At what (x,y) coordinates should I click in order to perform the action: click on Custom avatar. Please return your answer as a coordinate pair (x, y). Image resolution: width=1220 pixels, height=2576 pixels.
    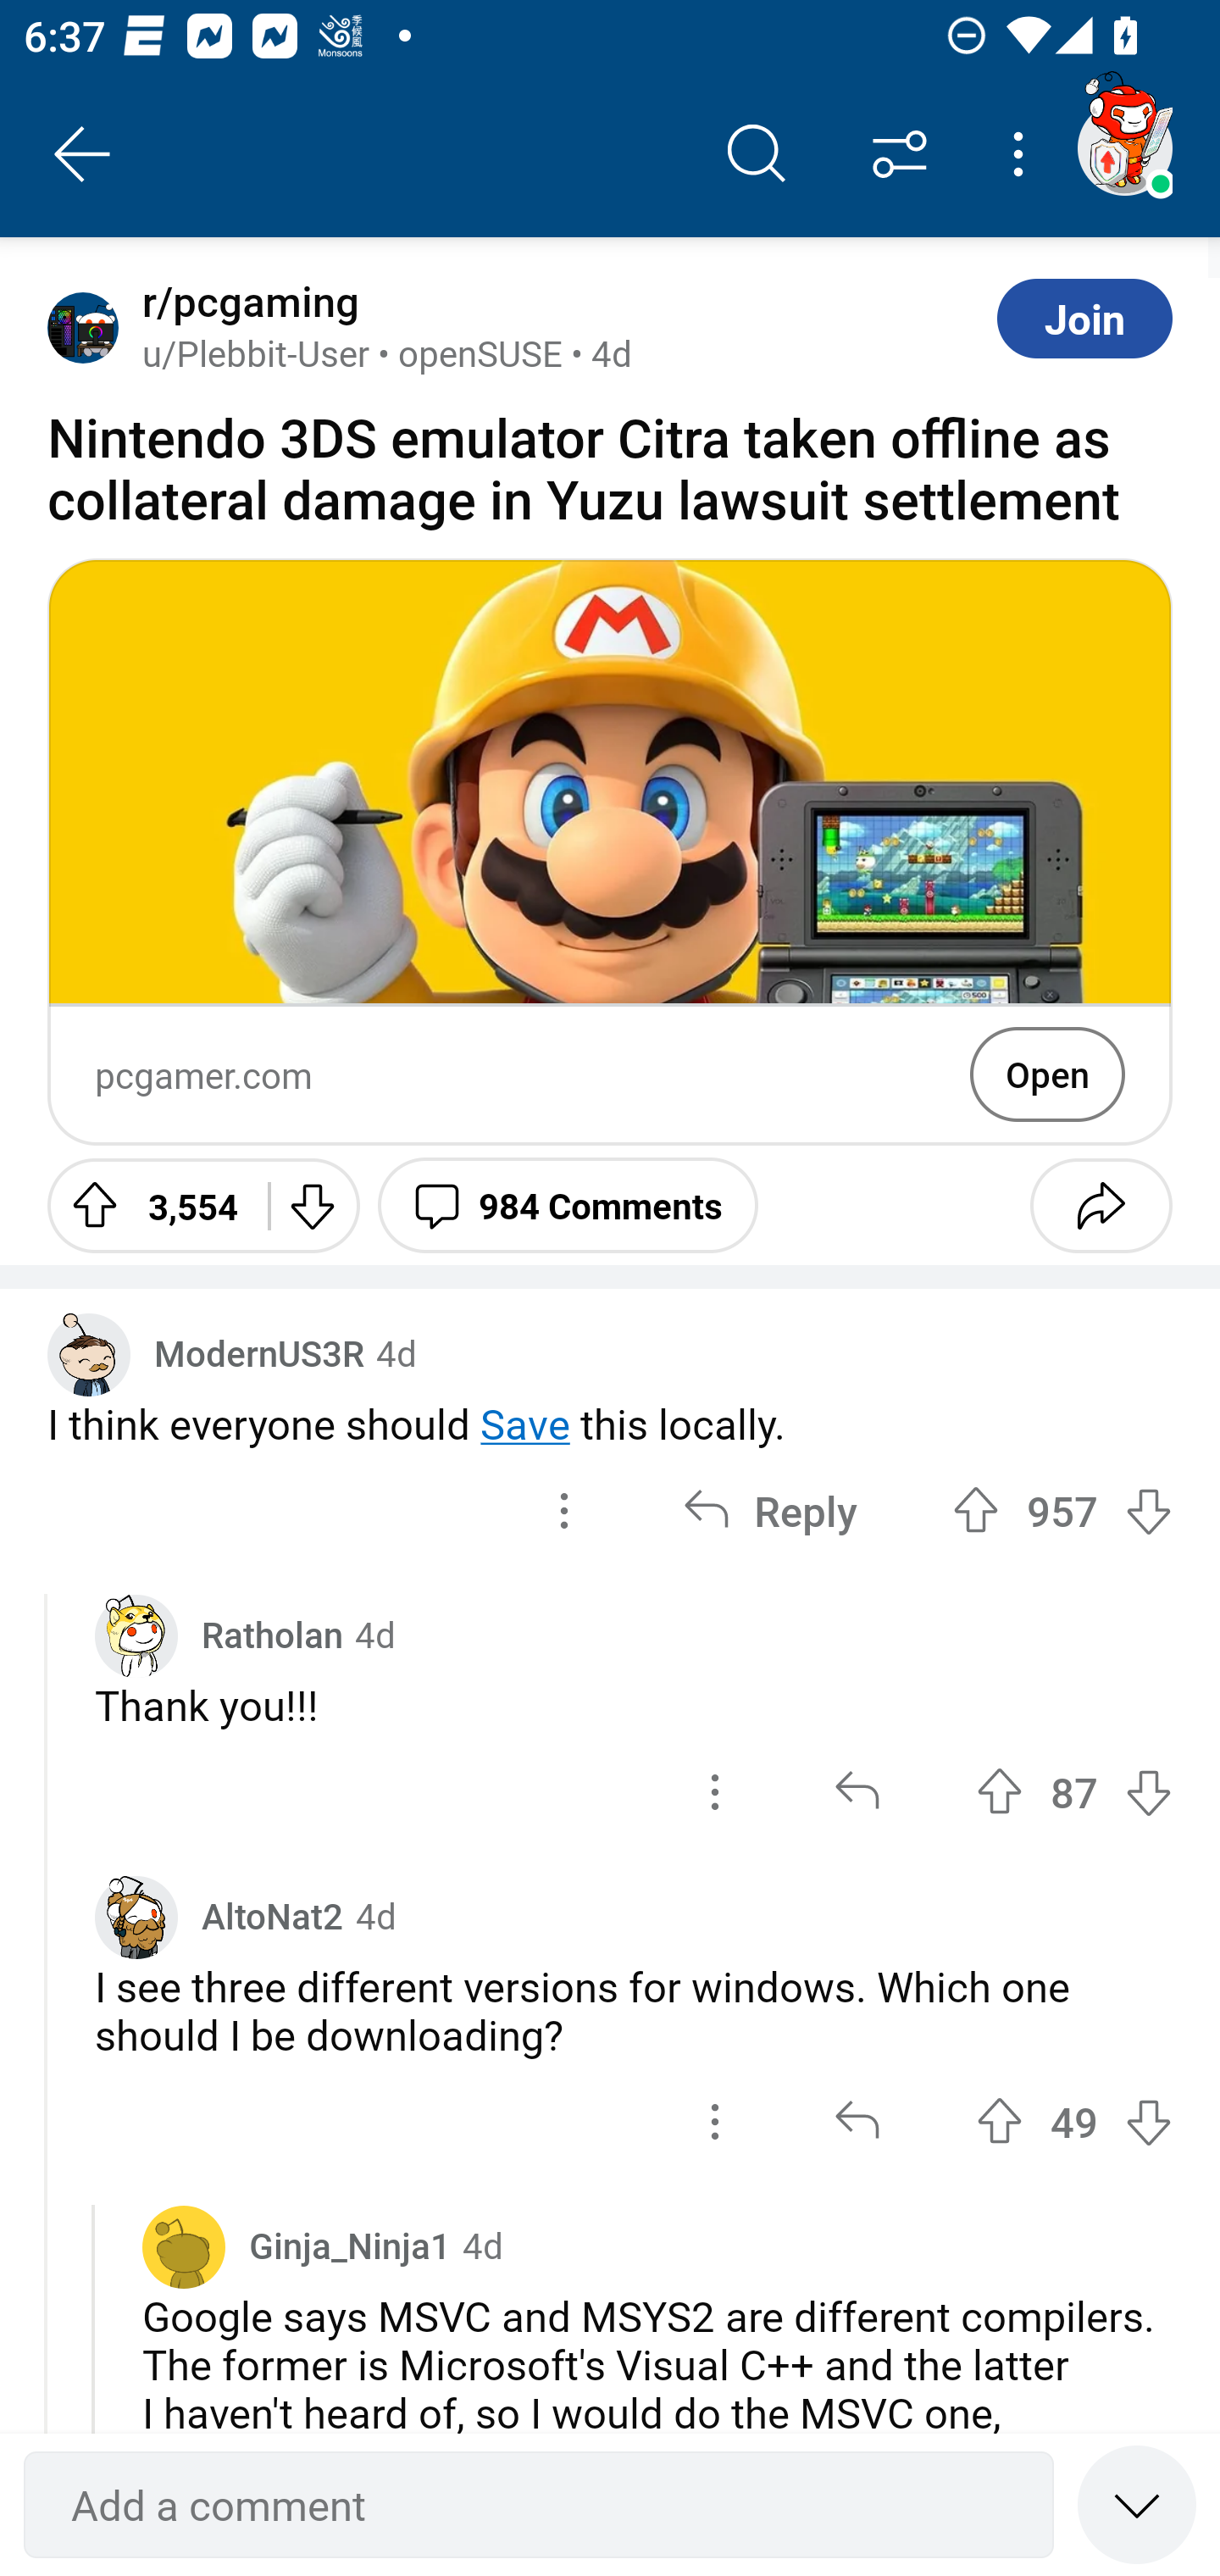
    Looking at the image, I should click on (136, 1917).